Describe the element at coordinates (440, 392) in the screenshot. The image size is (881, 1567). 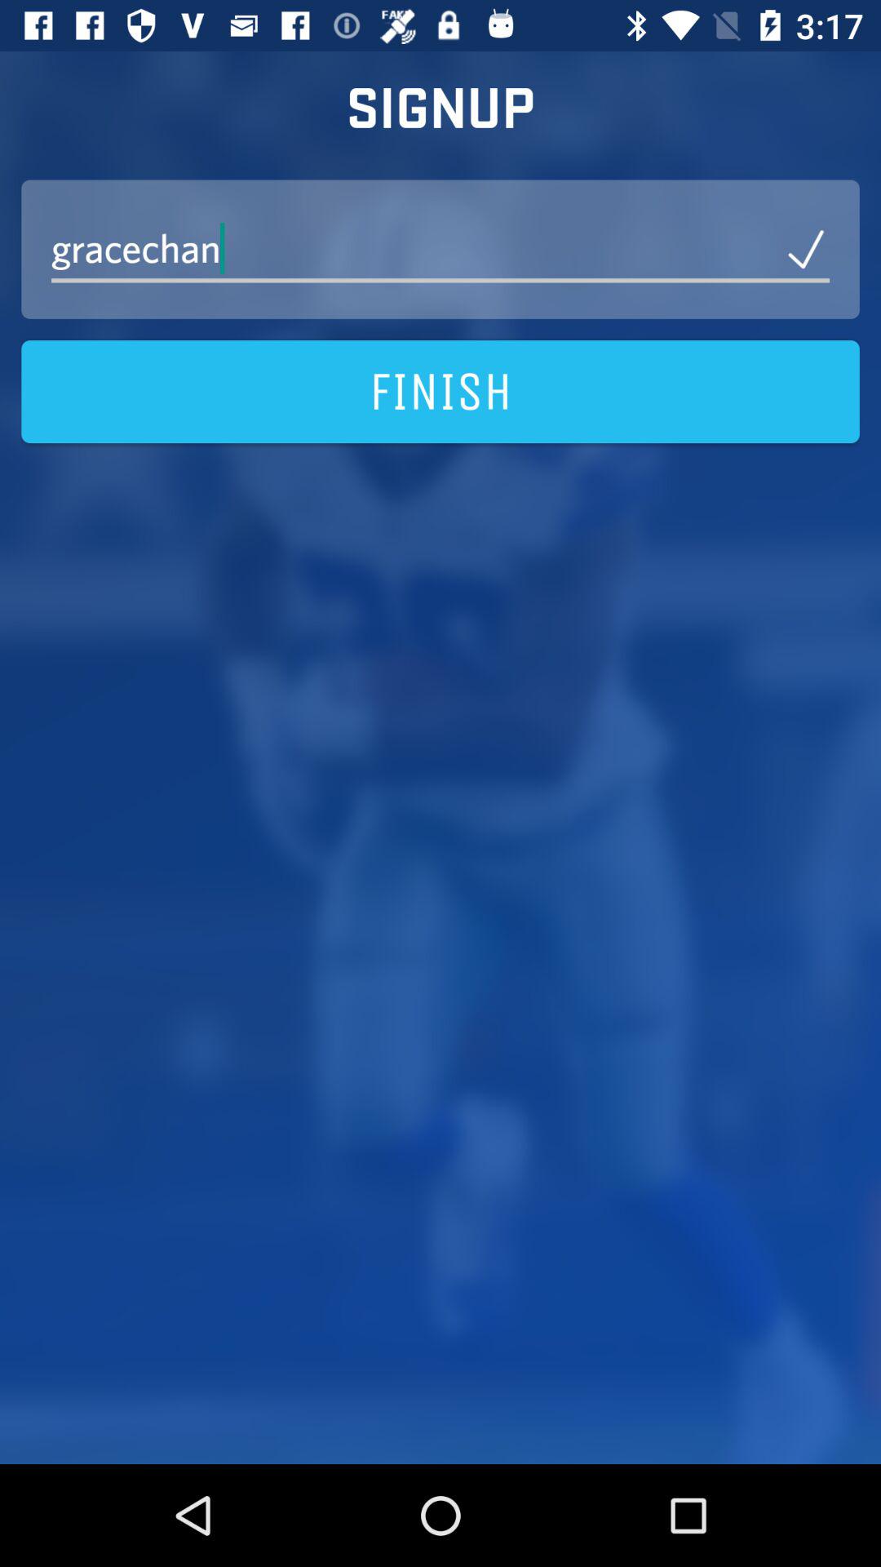
I see `swipe until finish icon` at that location.